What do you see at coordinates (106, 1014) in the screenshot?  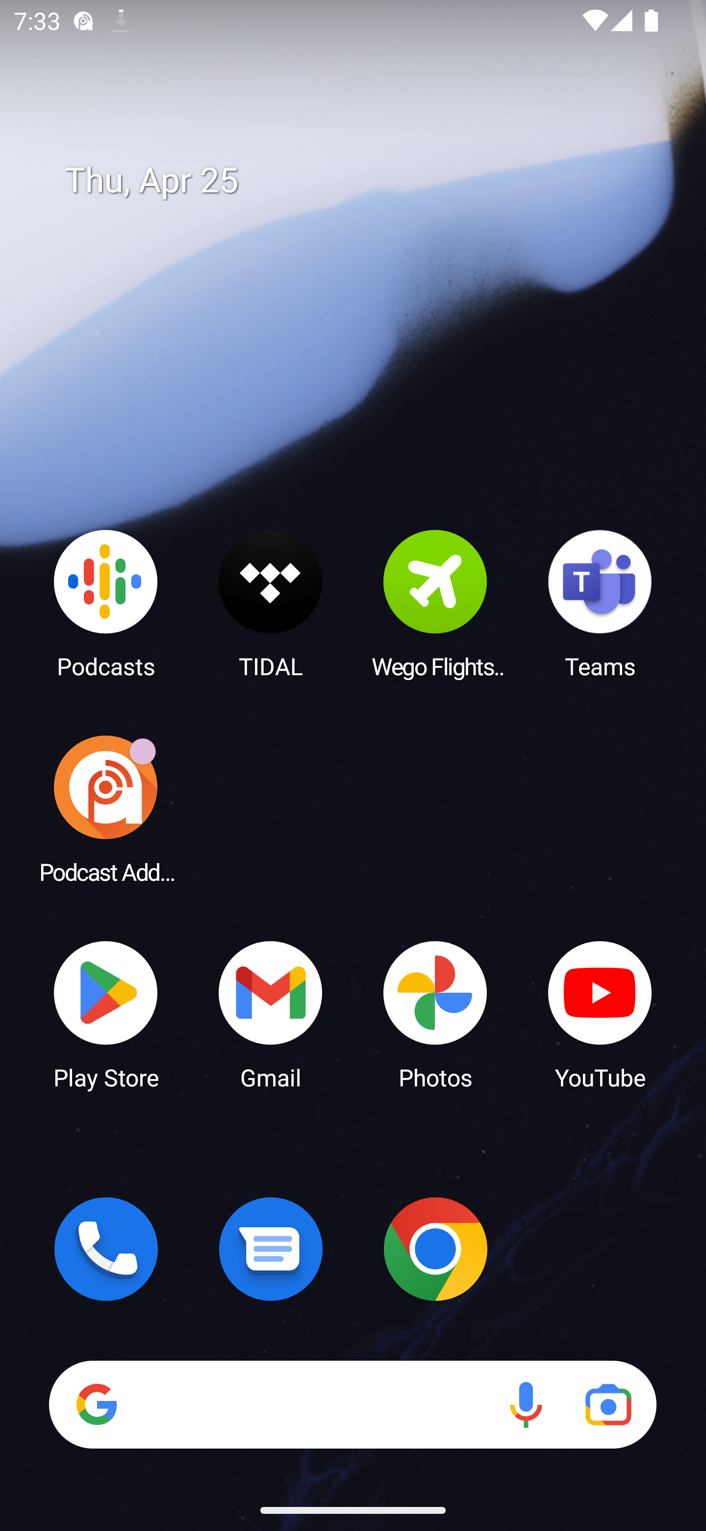 I see `Play Store` at bounding box center [106, 1014].